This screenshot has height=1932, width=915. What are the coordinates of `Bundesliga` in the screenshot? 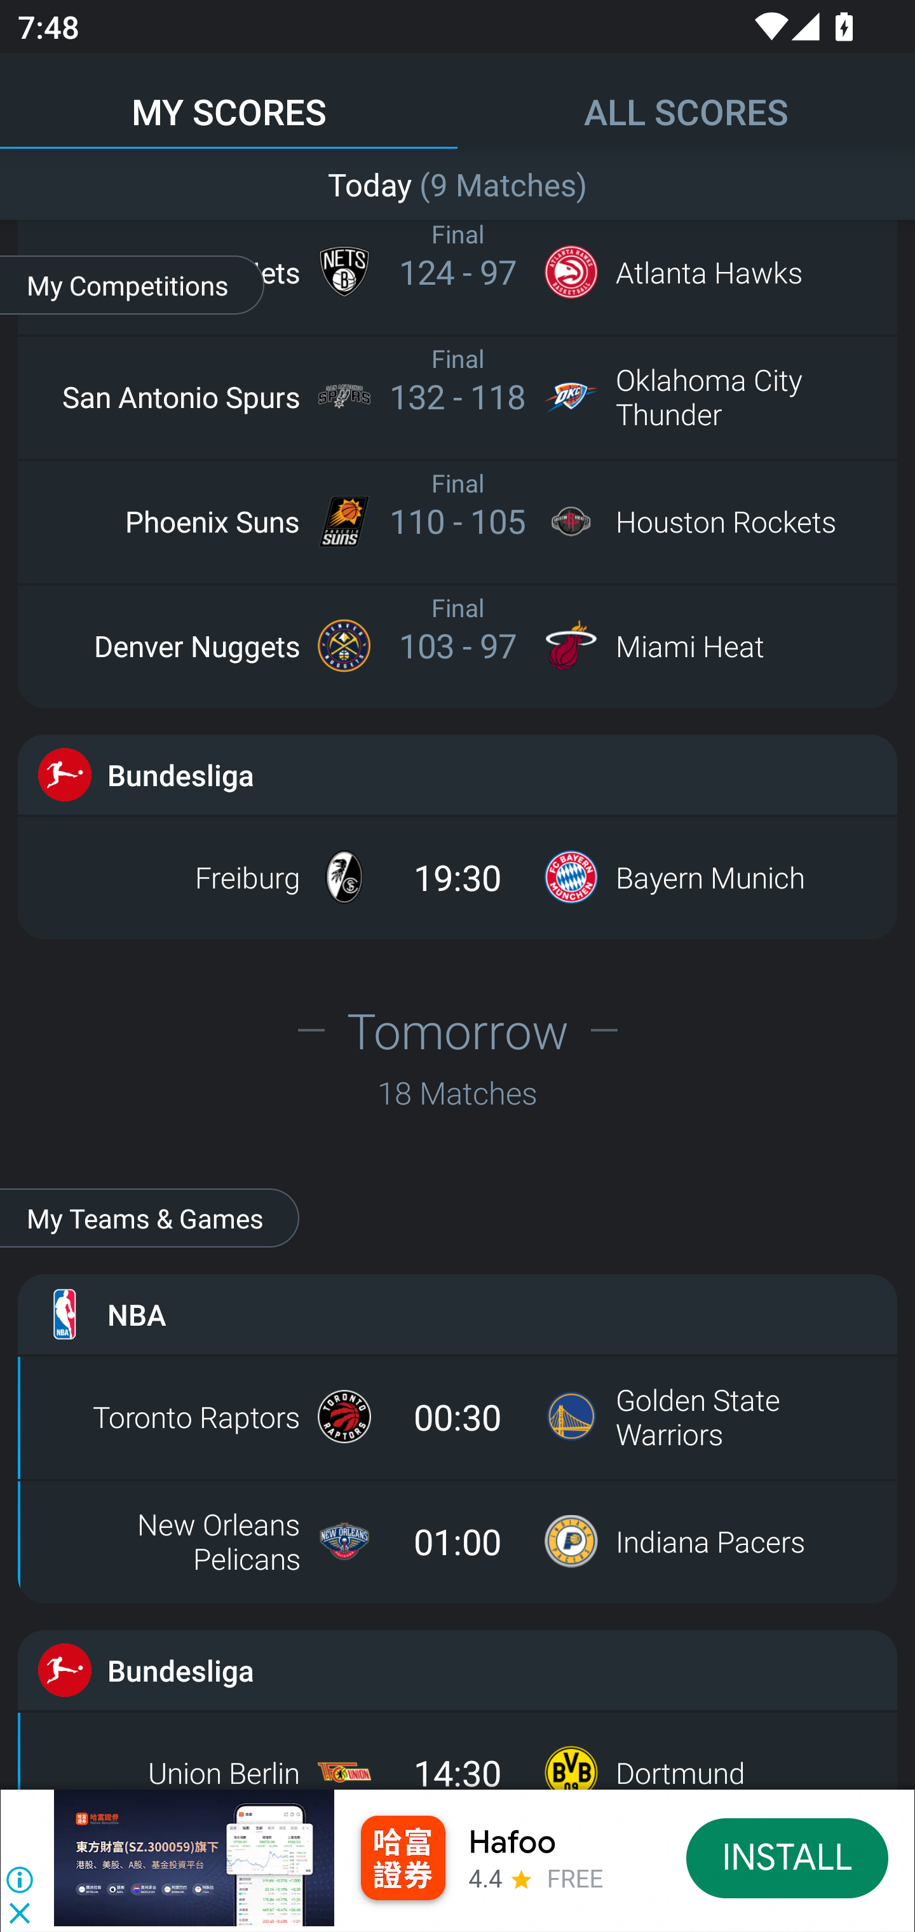 It's located at (457, 774).